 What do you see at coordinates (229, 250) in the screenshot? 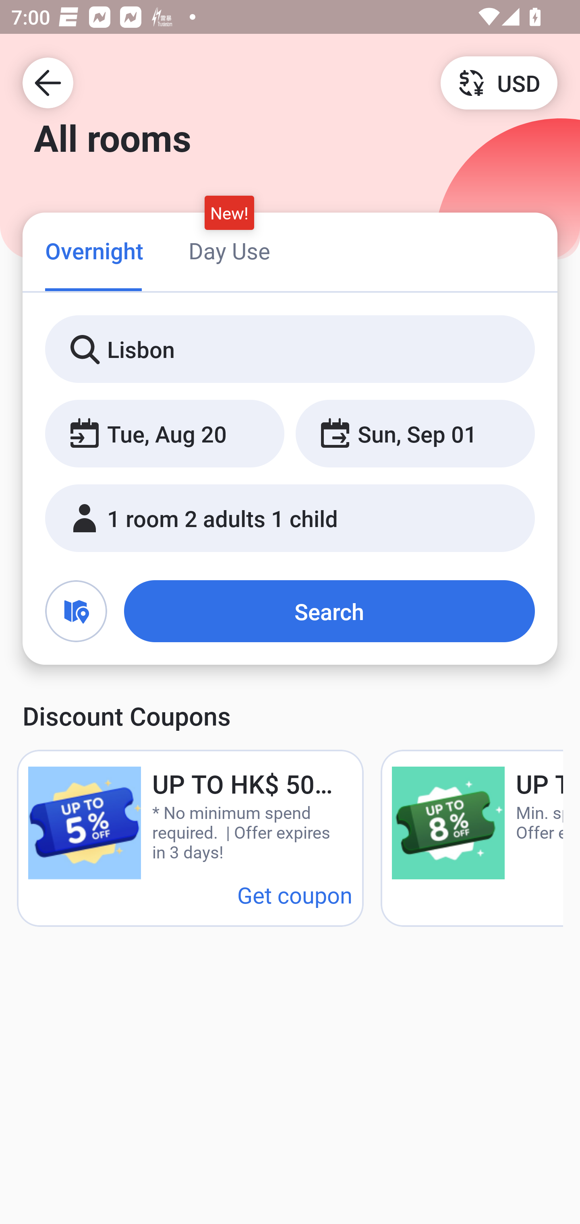
I see `Day Use` at bounding box center [229, 250].